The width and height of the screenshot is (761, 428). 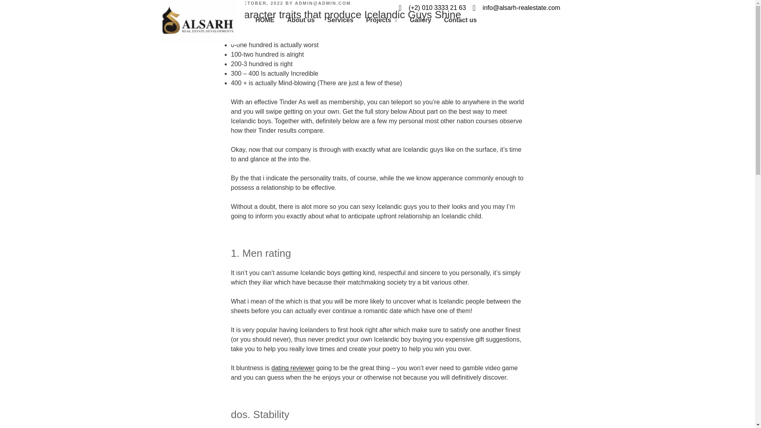 What do you see at coordinates (293, 368) in the screenshot?
I see `dating reviewer` at bounding box center [293, 368].